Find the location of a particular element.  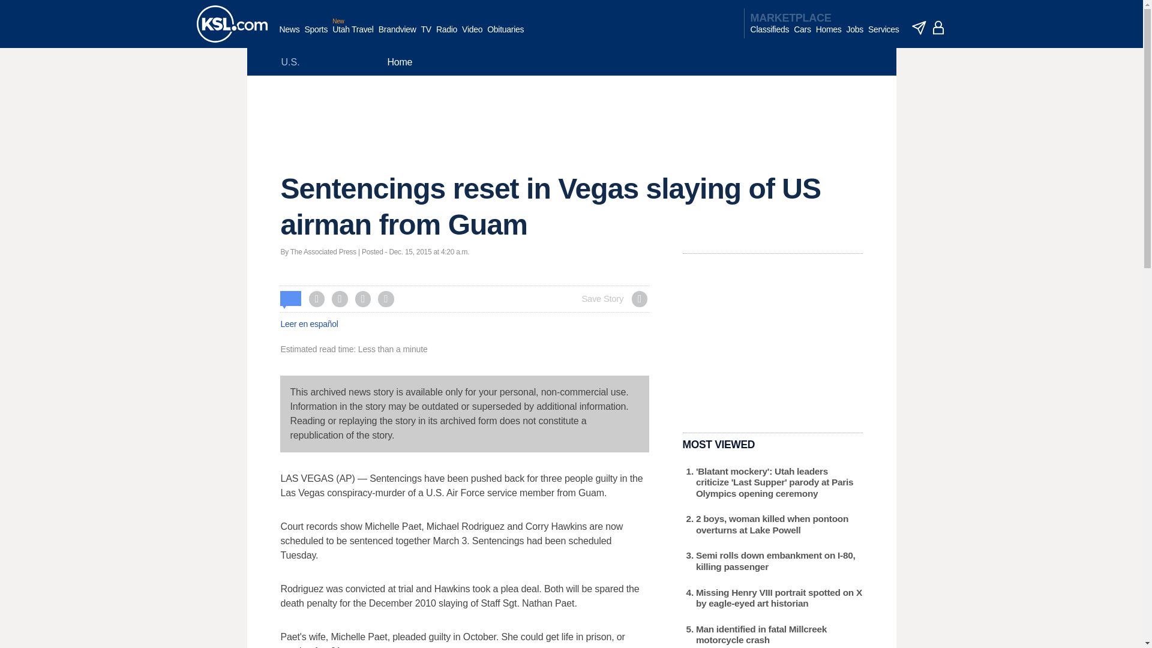

Sports is located at coordinates (316, 35).